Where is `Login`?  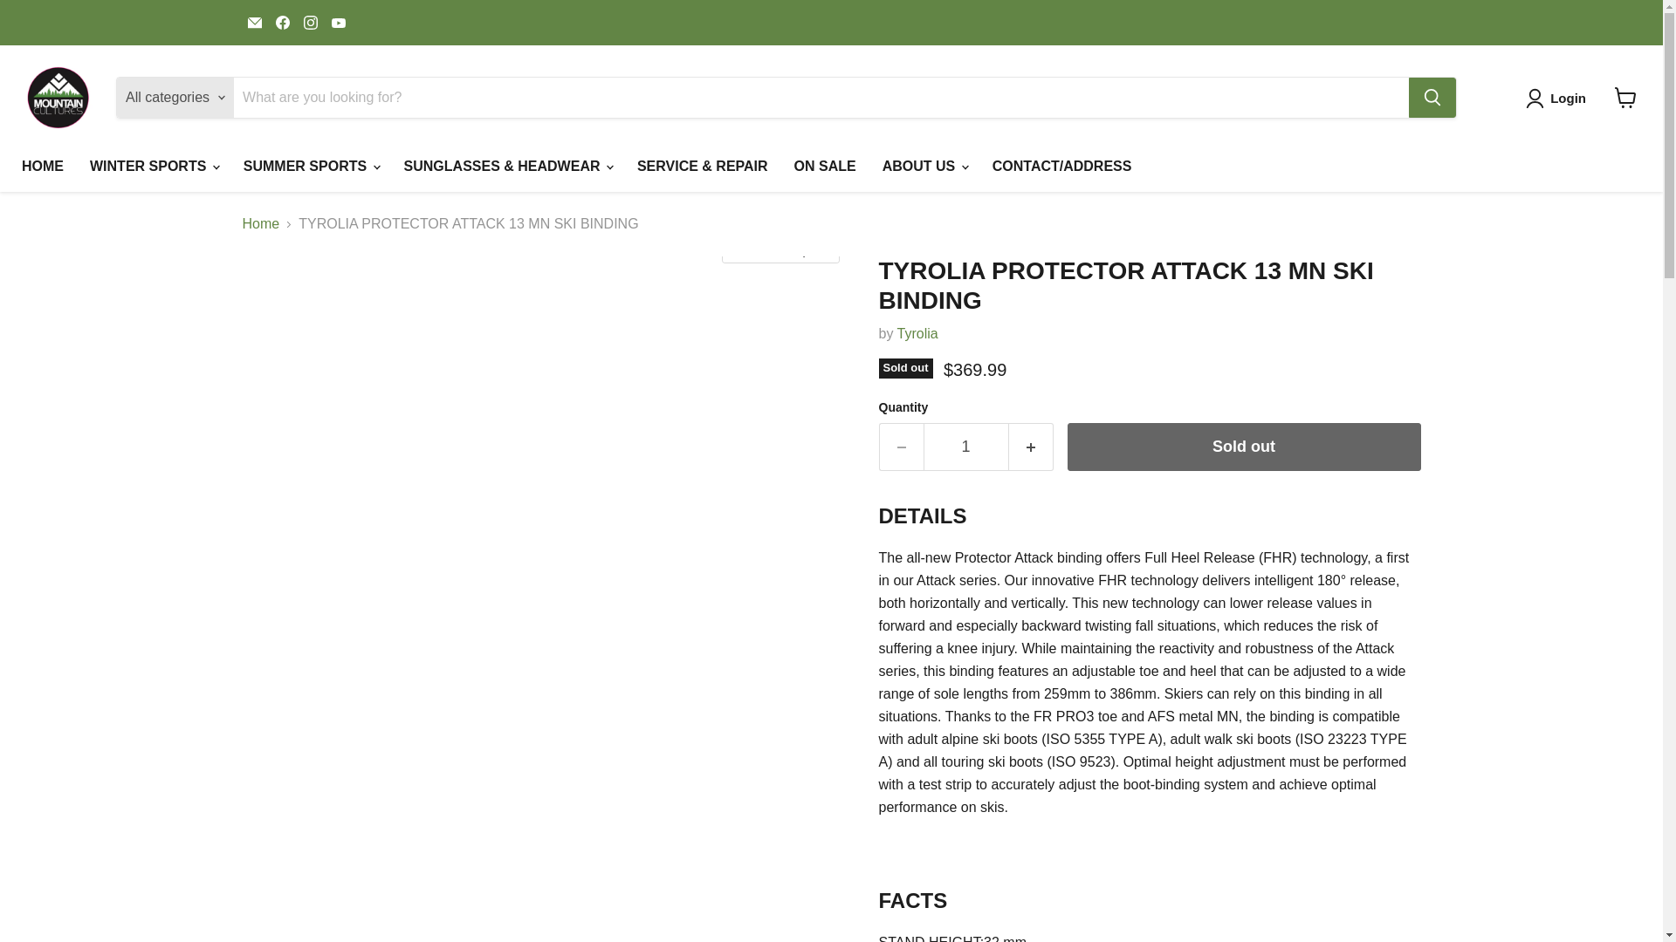 Login is located at coordinates (1559, 98).